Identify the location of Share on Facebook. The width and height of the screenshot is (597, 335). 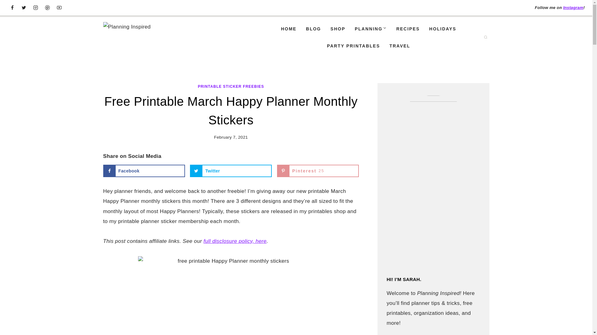
(318, 171).